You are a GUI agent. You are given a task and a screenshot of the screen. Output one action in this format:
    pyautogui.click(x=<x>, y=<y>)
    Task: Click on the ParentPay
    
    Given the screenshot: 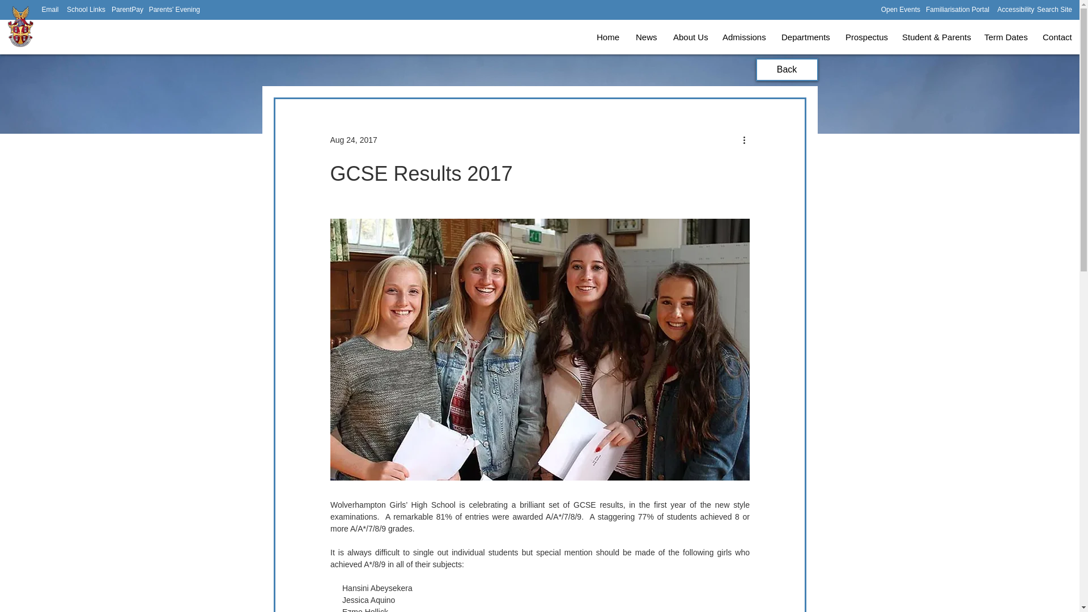 What is the action you would take?
    pyautogui.click(x=127, y=9)
    